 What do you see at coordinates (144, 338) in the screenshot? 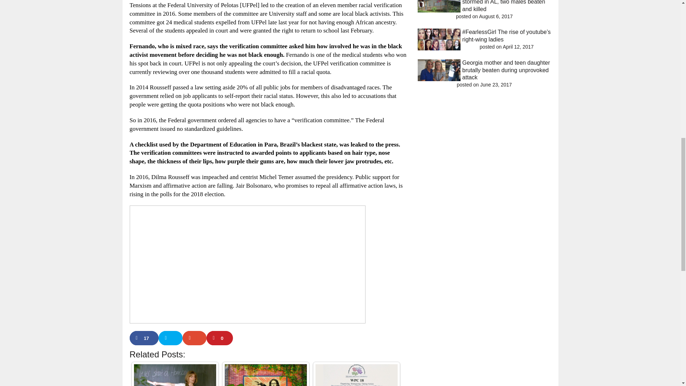
I see `17` at bounding box center [144, 338].